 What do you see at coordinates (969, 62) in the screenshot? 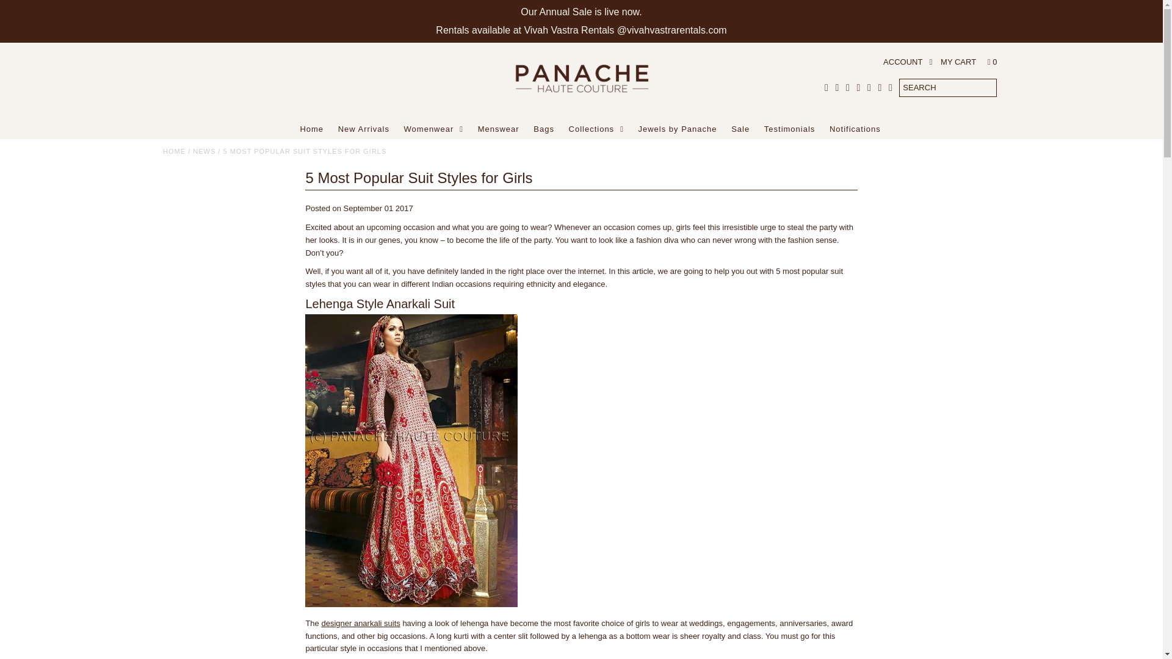
I see `MY CART   0` at bounding box center [969, 62].